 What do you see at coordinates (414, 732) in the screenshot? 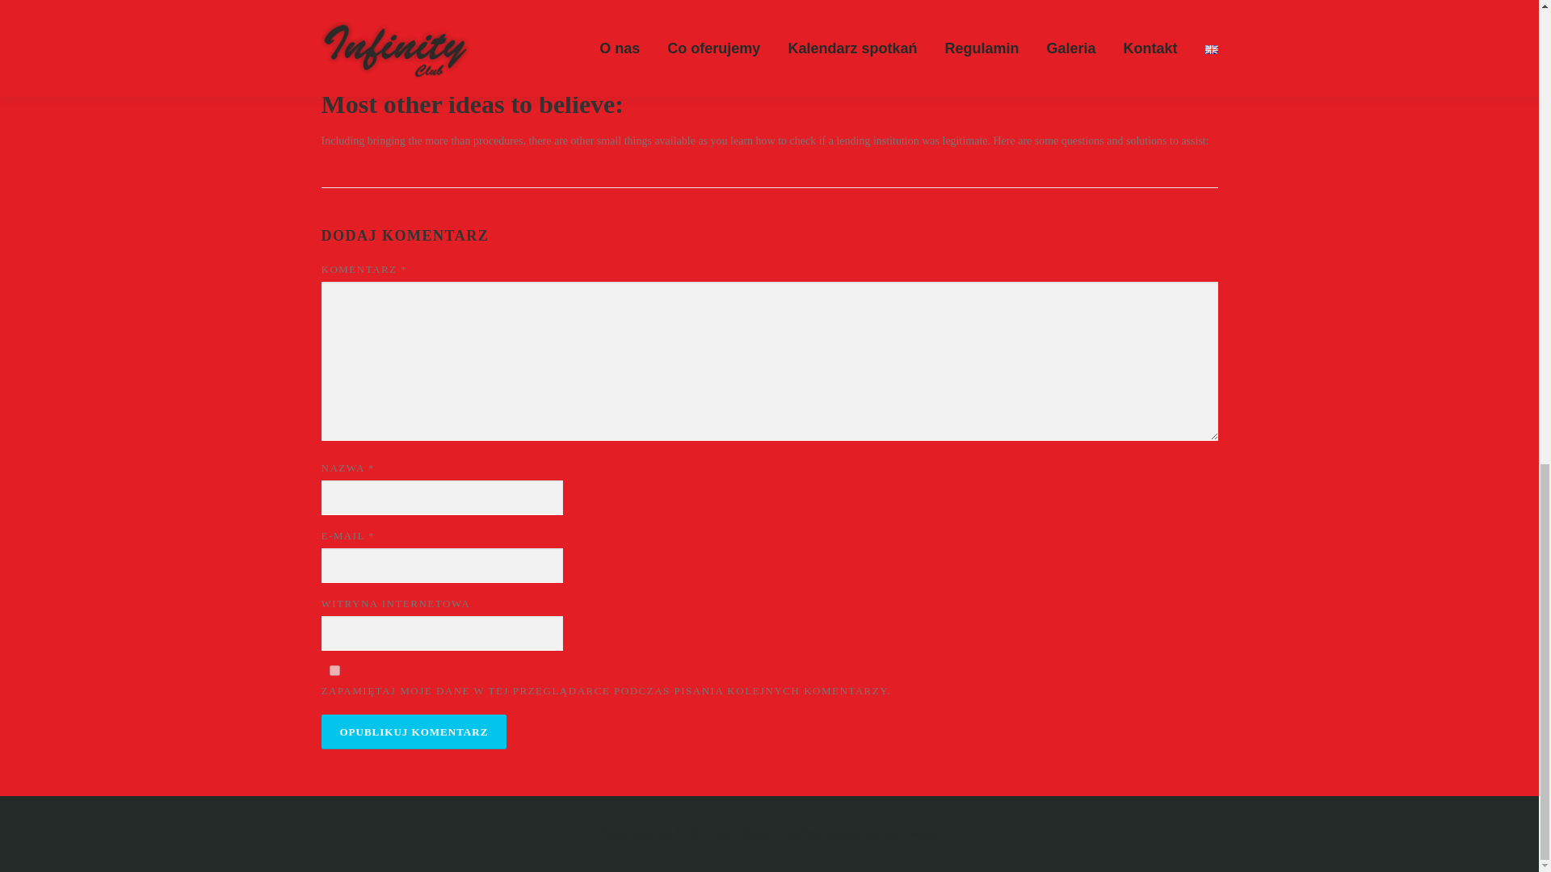
I see `Opublikuj komentarz` at bounding box center [414, 732].